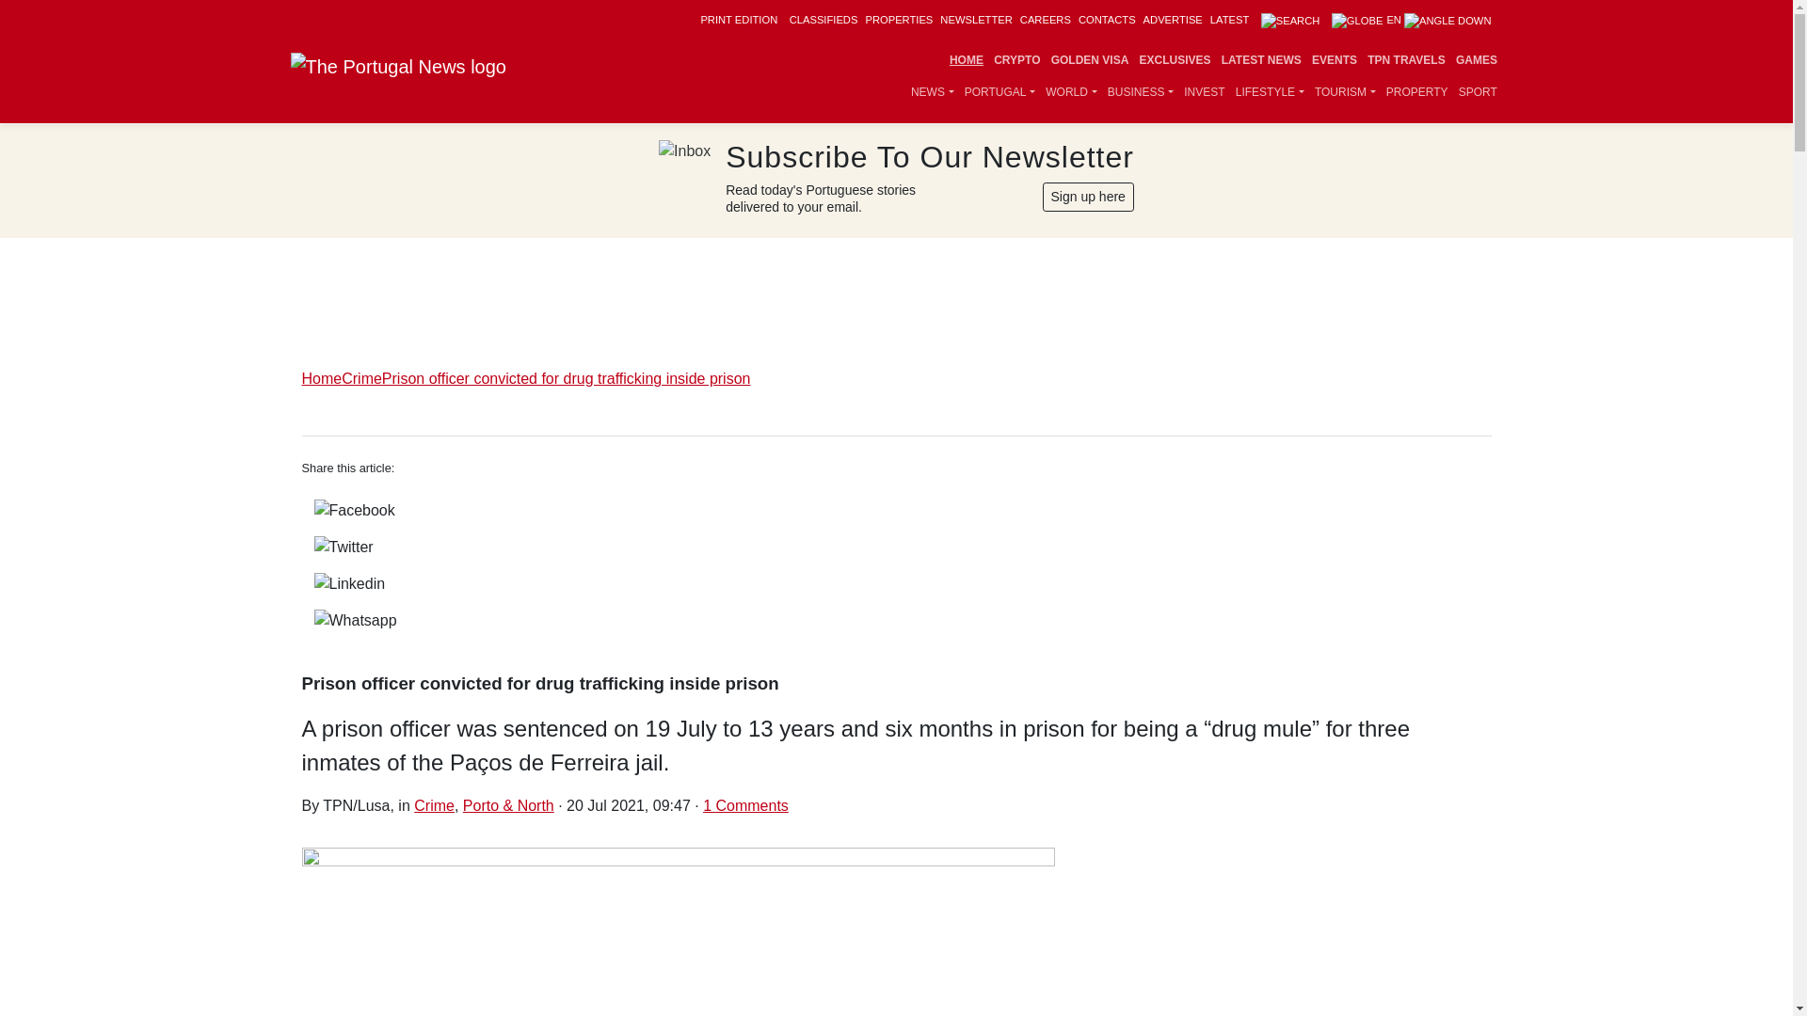 The height and width of the screenshot is (1016, 1807). I want to click on Prison officer convicted for drug trafficking inside prison, so click(896, 931).